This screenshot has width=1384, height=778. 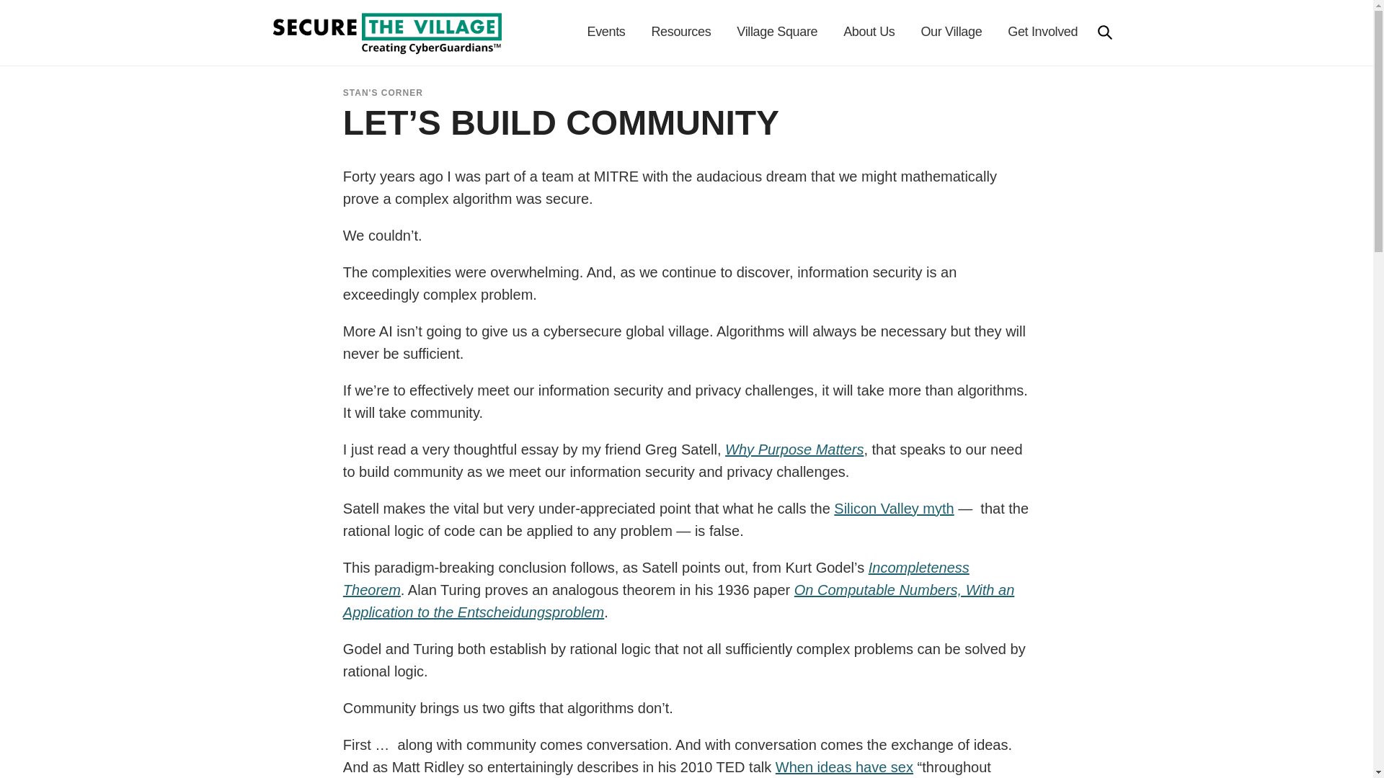 What do you see at coordinates (656, 578) in the screenshot?
I see `Incompleteness Theorem` at bounding box center [656, 578].